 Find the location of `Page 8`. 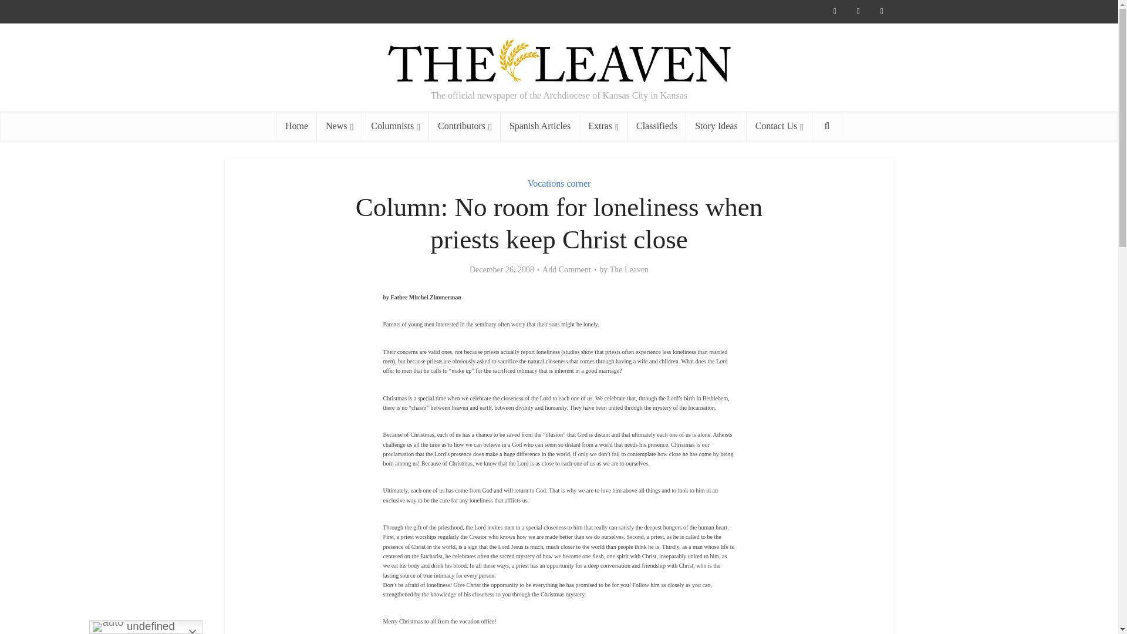

Page 8 is located at coordinates (559, 557).